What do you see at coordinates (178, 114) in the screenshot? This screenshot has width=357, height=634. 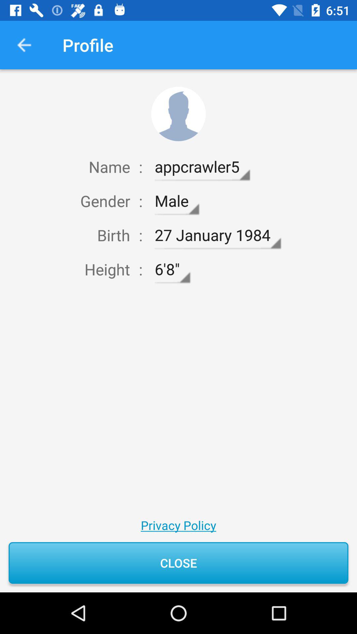 I see `change profile picture` at bounding box center [178, 114].